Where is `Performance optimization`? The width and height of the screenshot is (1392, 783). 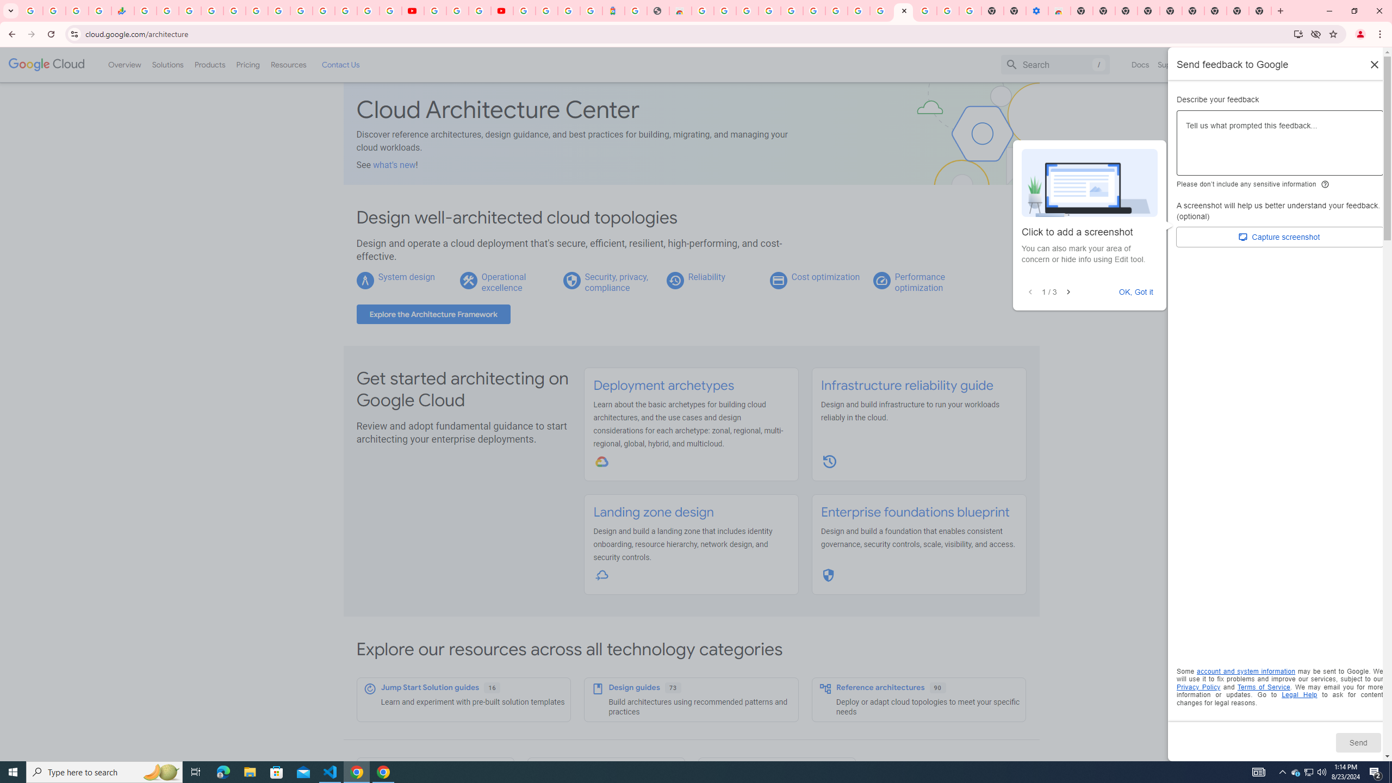 Performance optimization is located at coordinates (920, 282).